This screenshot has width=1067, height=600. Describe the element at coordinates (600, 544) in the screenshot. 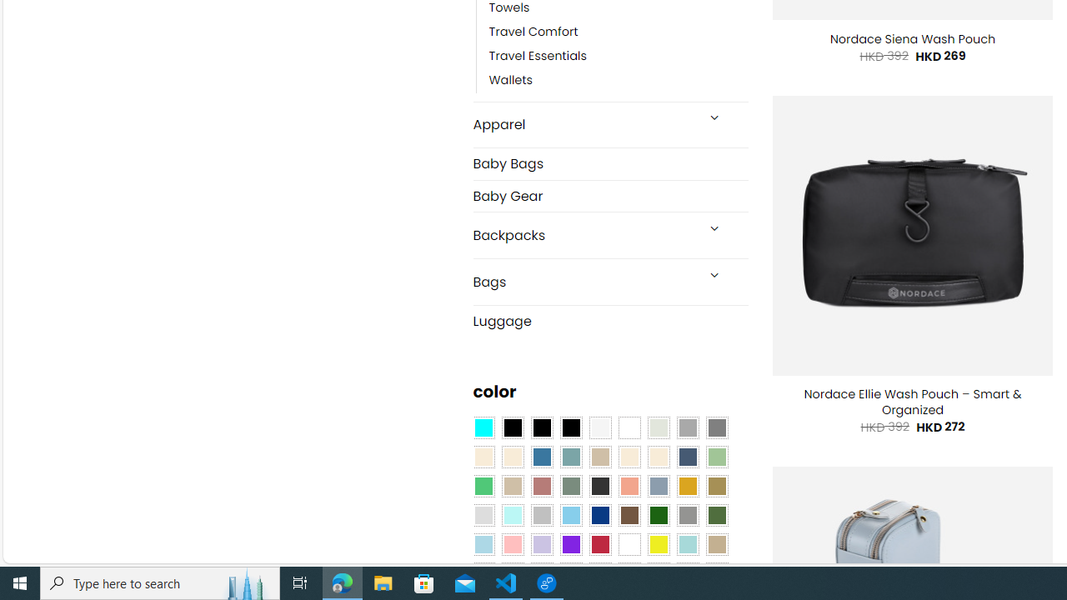

I see `Red` at that location.